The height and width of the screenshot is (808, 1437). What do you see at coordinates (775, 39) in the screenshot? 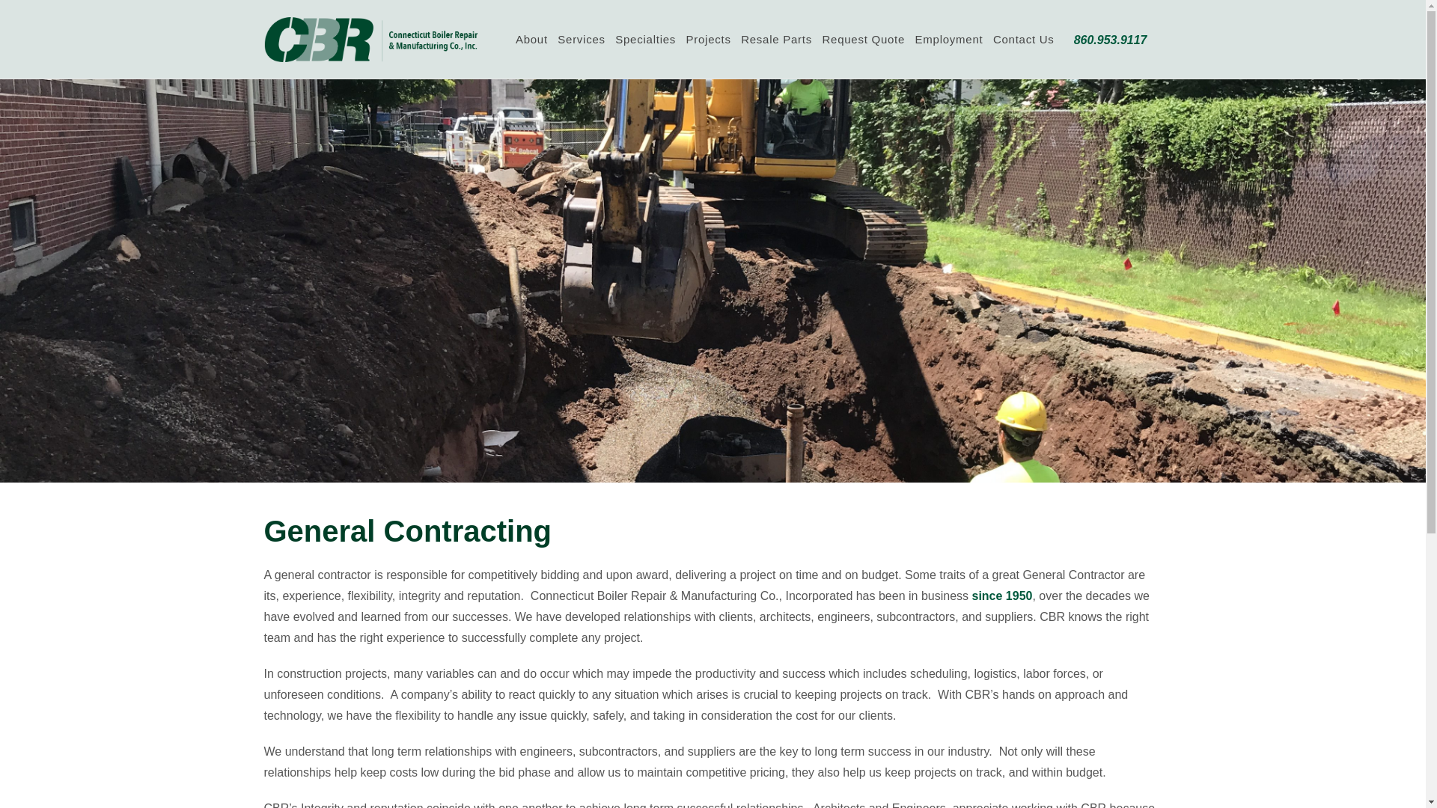
I see `Resale Parts` at bounding box center [775, 39].